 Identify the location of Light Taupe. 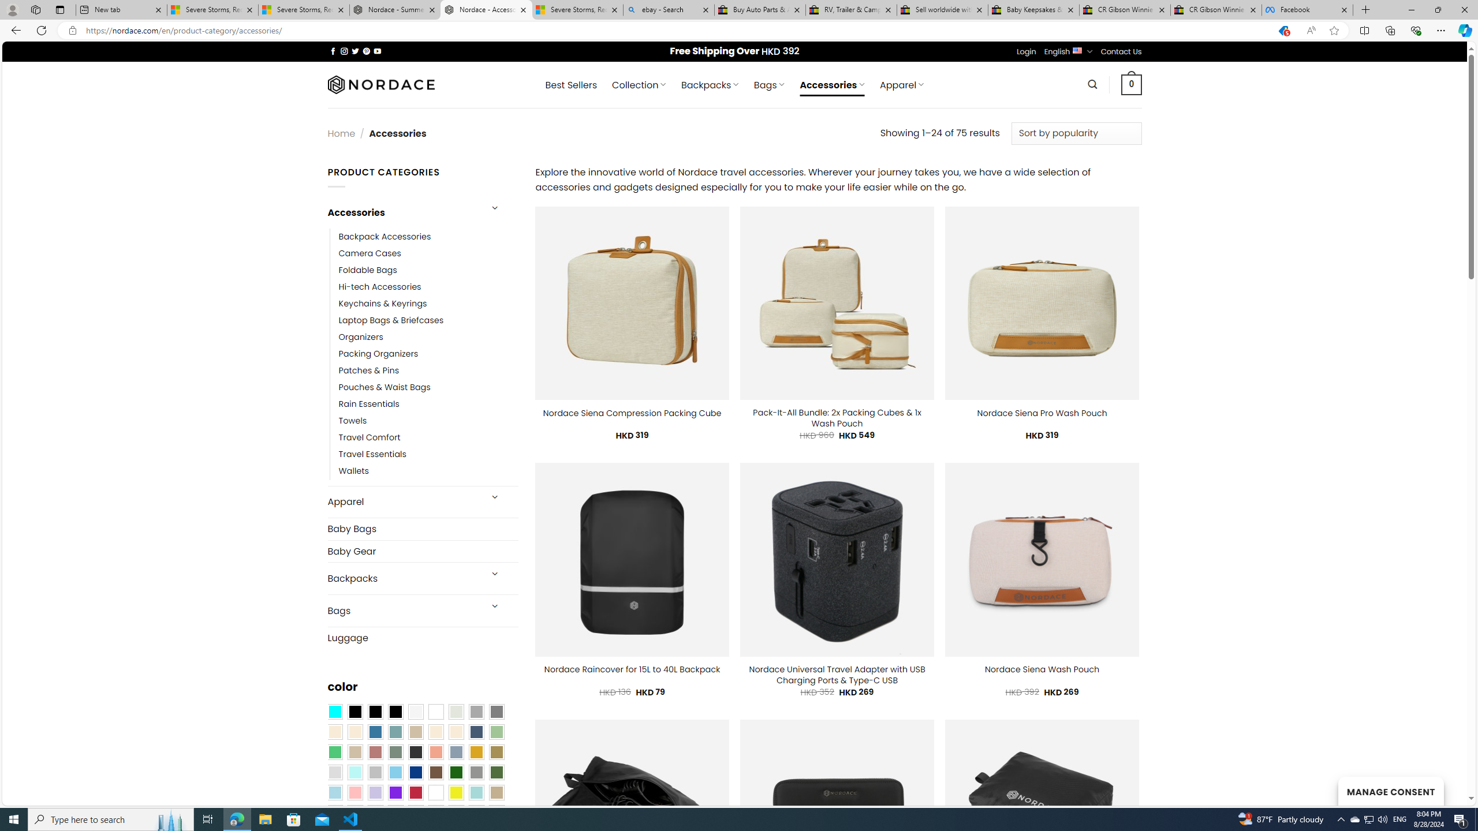
(354, 753).